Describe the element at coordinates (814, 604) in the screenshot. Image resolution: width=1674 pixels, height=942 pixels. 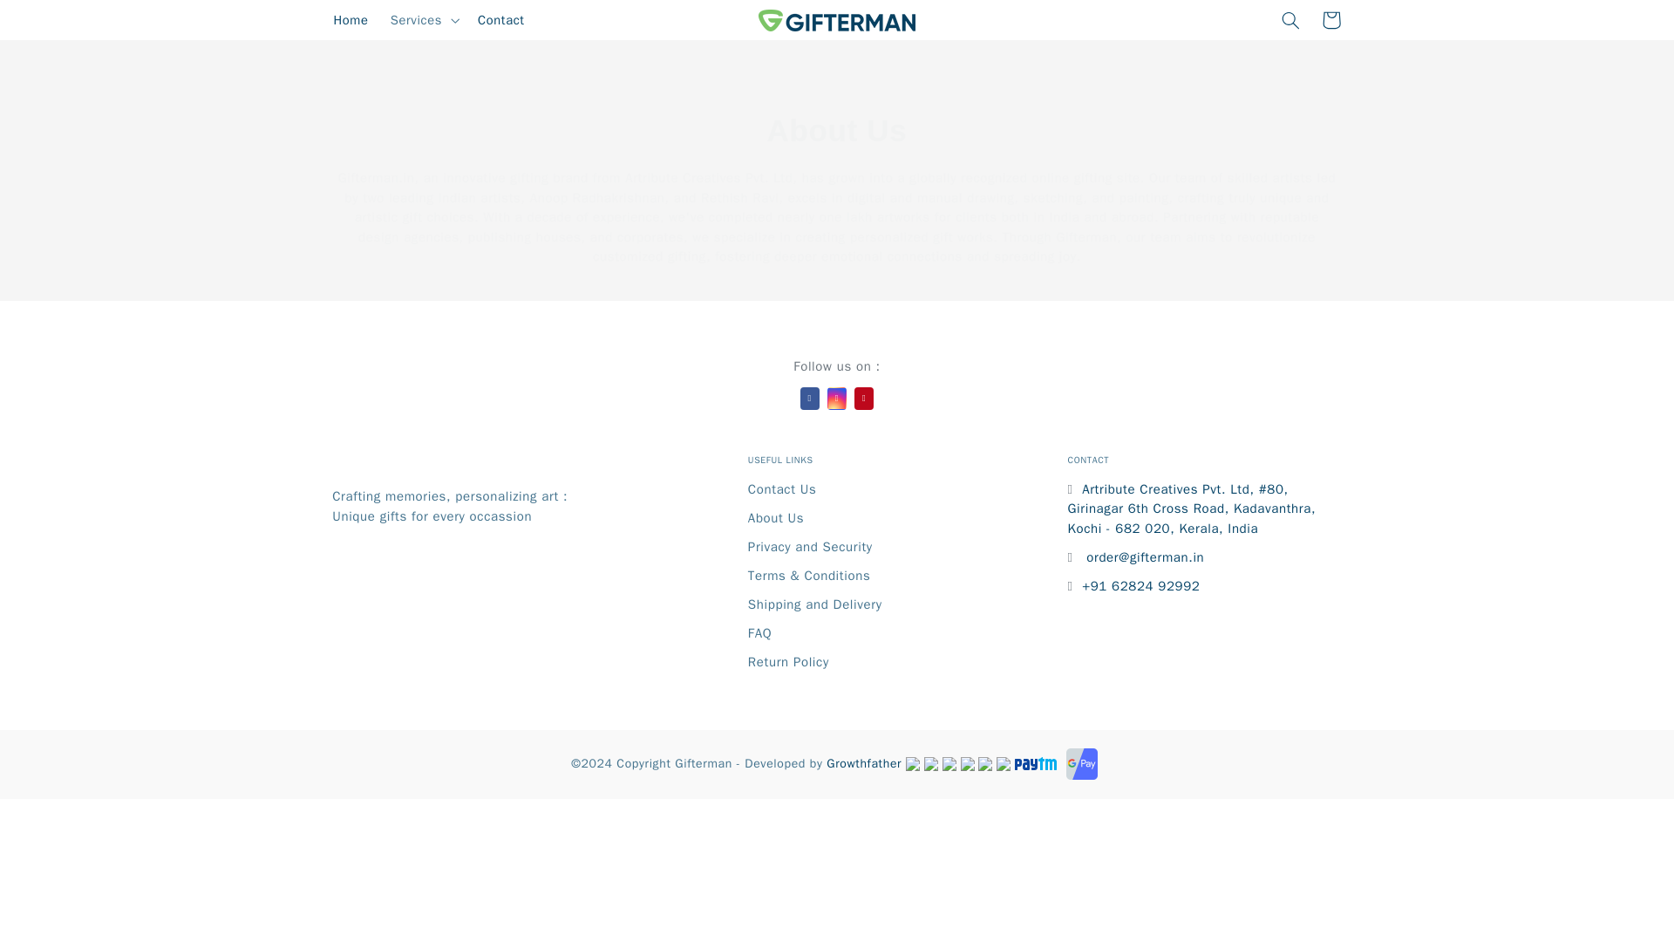
I see `Shipping and Delivery` at that location.